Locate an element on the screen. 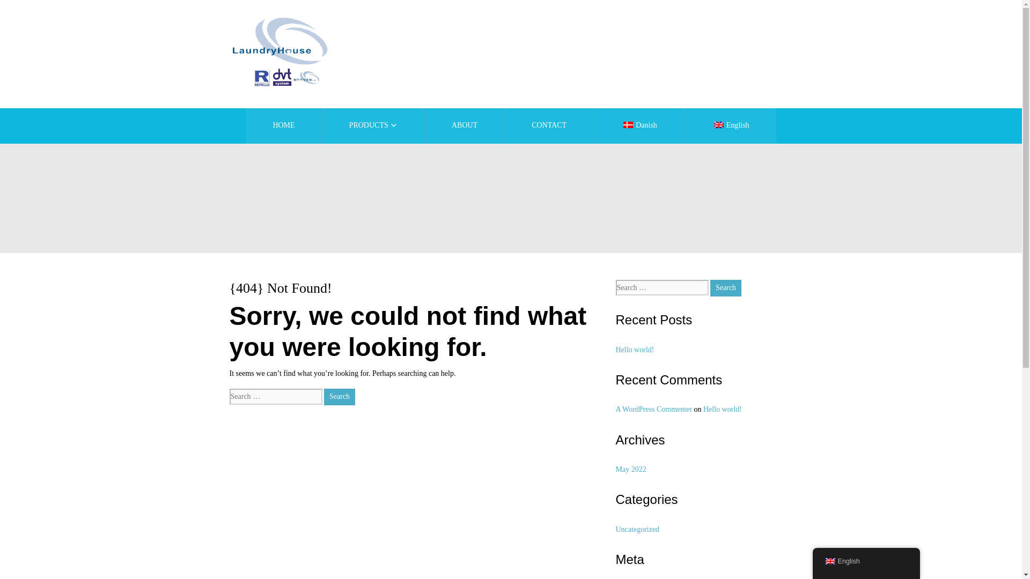  English is located at coordinates (866, 562).